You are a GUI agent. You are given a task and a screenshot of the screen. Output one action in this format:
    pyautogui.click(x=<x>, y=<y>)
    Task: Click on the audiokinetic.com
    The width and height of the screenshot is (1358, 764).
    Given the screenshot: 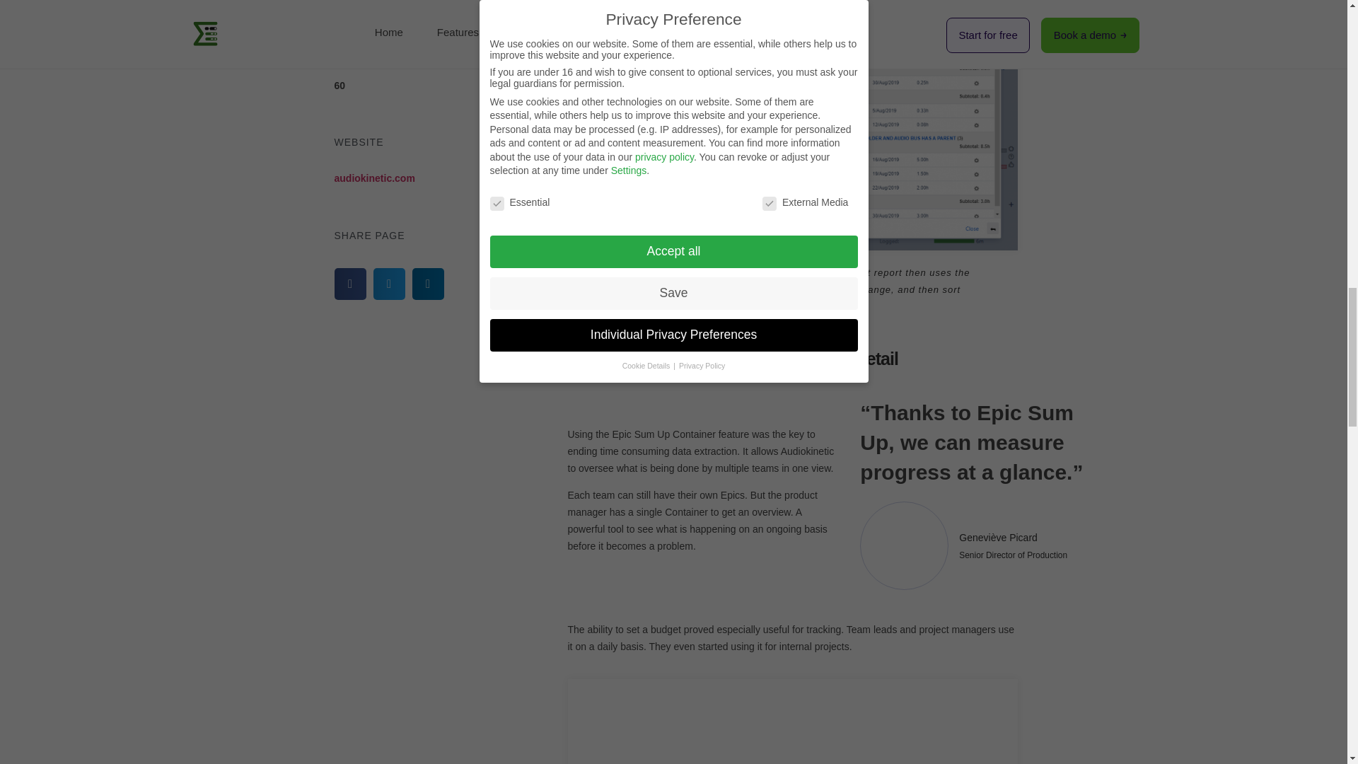 What is the action you would take?
    pyautogui.click(x=373, y=178)
    